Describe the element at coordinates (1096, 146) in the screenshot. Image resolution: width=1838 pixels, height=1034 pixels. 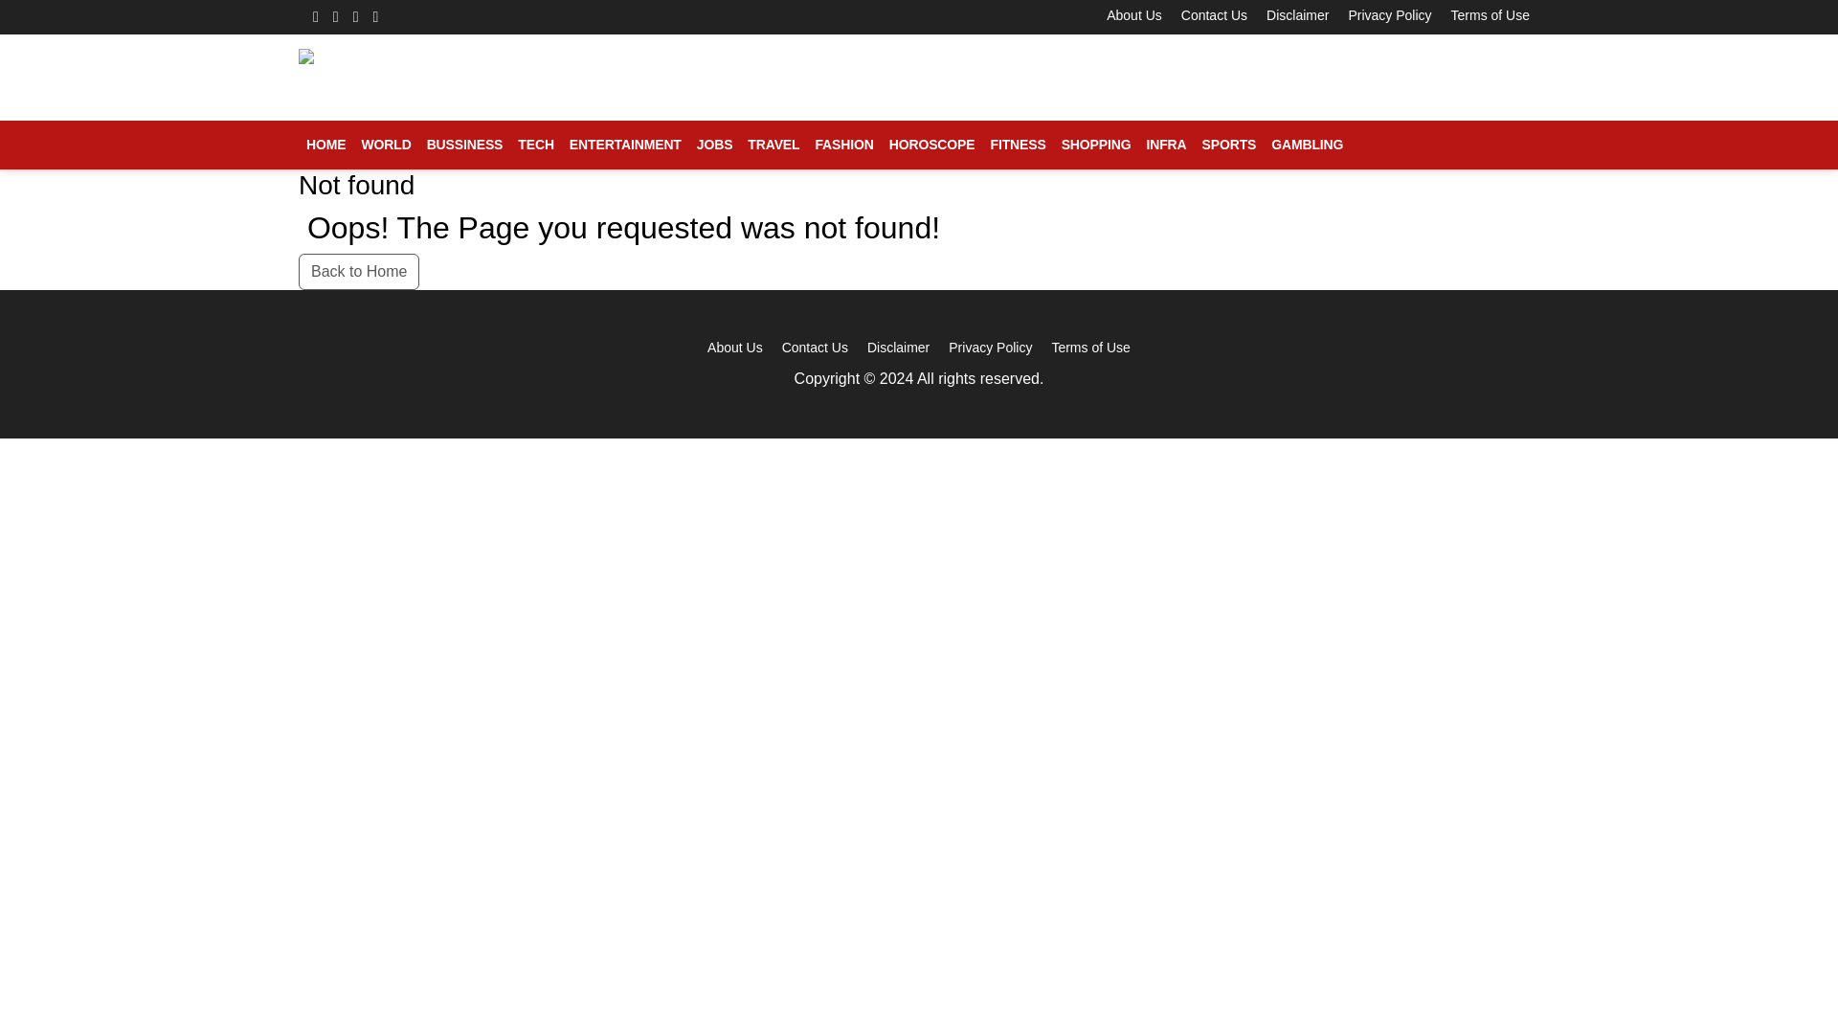
I see `SHOPPING` at that location.